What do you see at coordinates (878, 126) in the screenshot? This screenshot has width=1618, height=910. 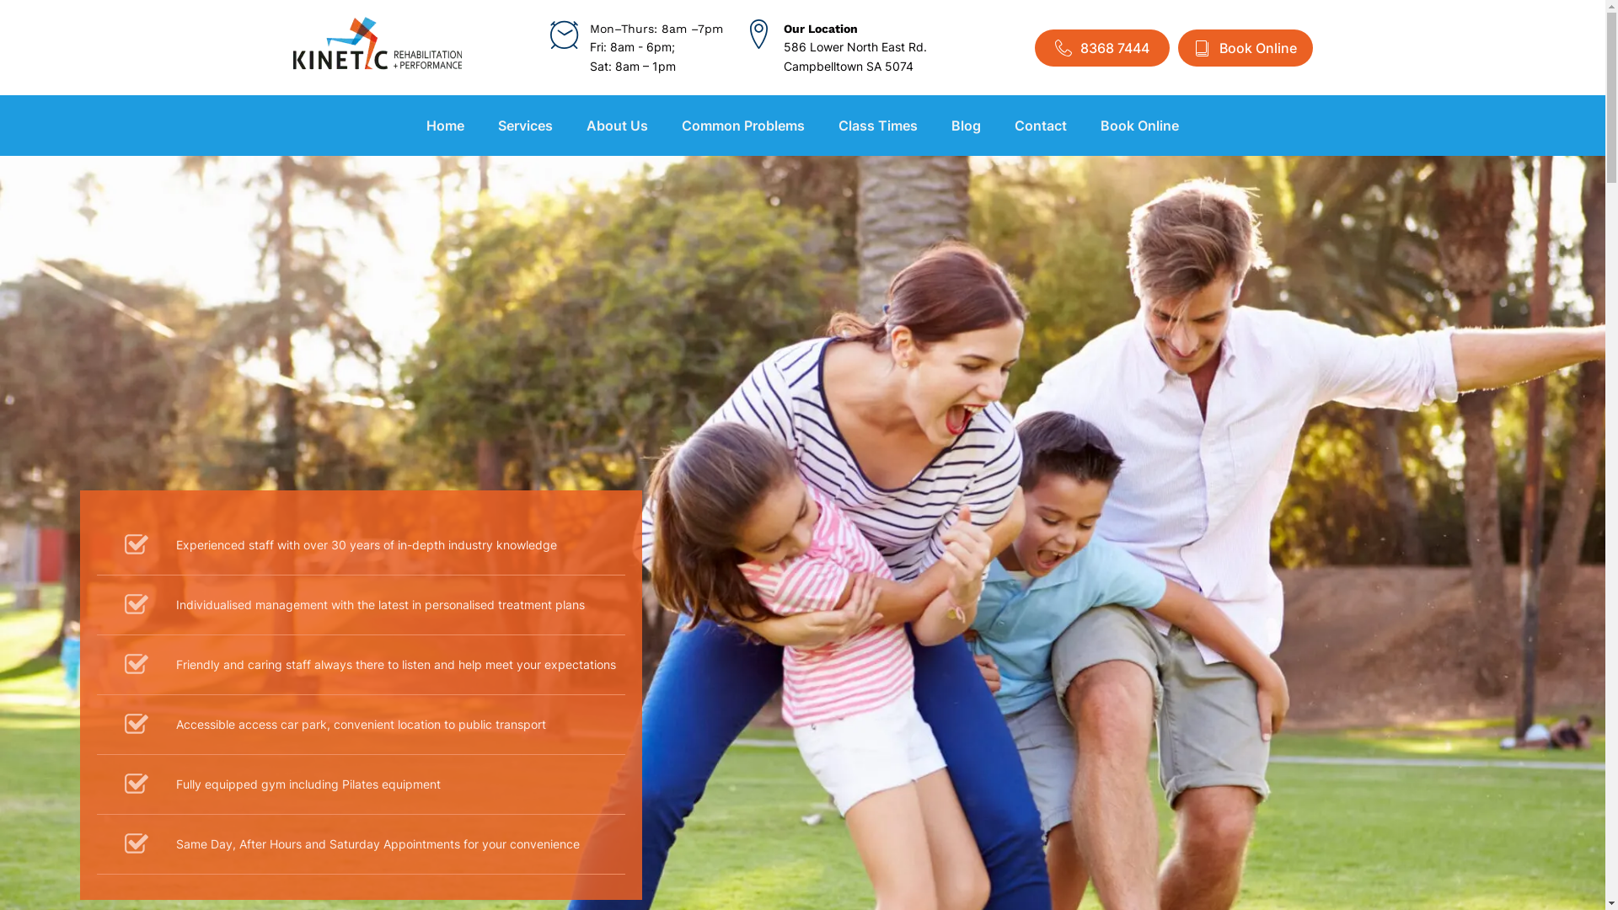 I see `Class Times` at bounding box center [878, 126].